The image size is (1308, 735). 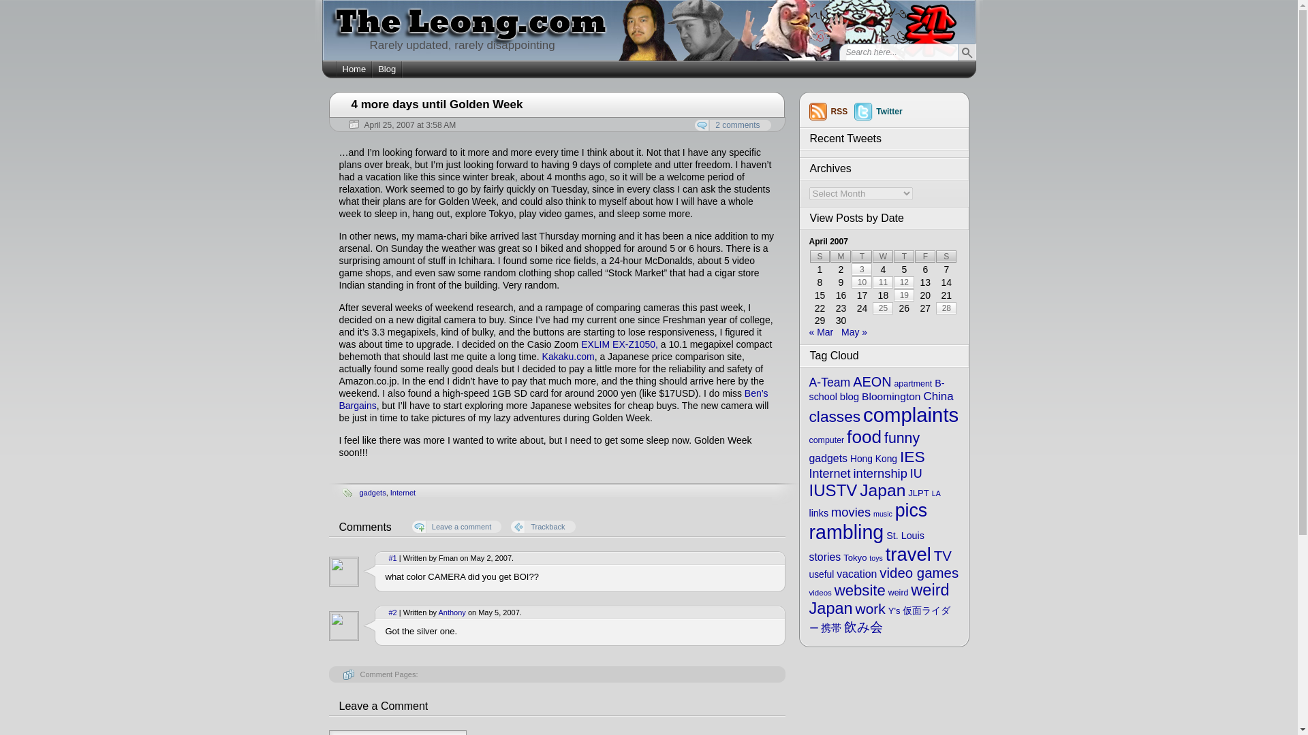 What do you see at coordinates (861, 256) in the screenshot?
I see `Tuesday` at bounding box center [861, 256].